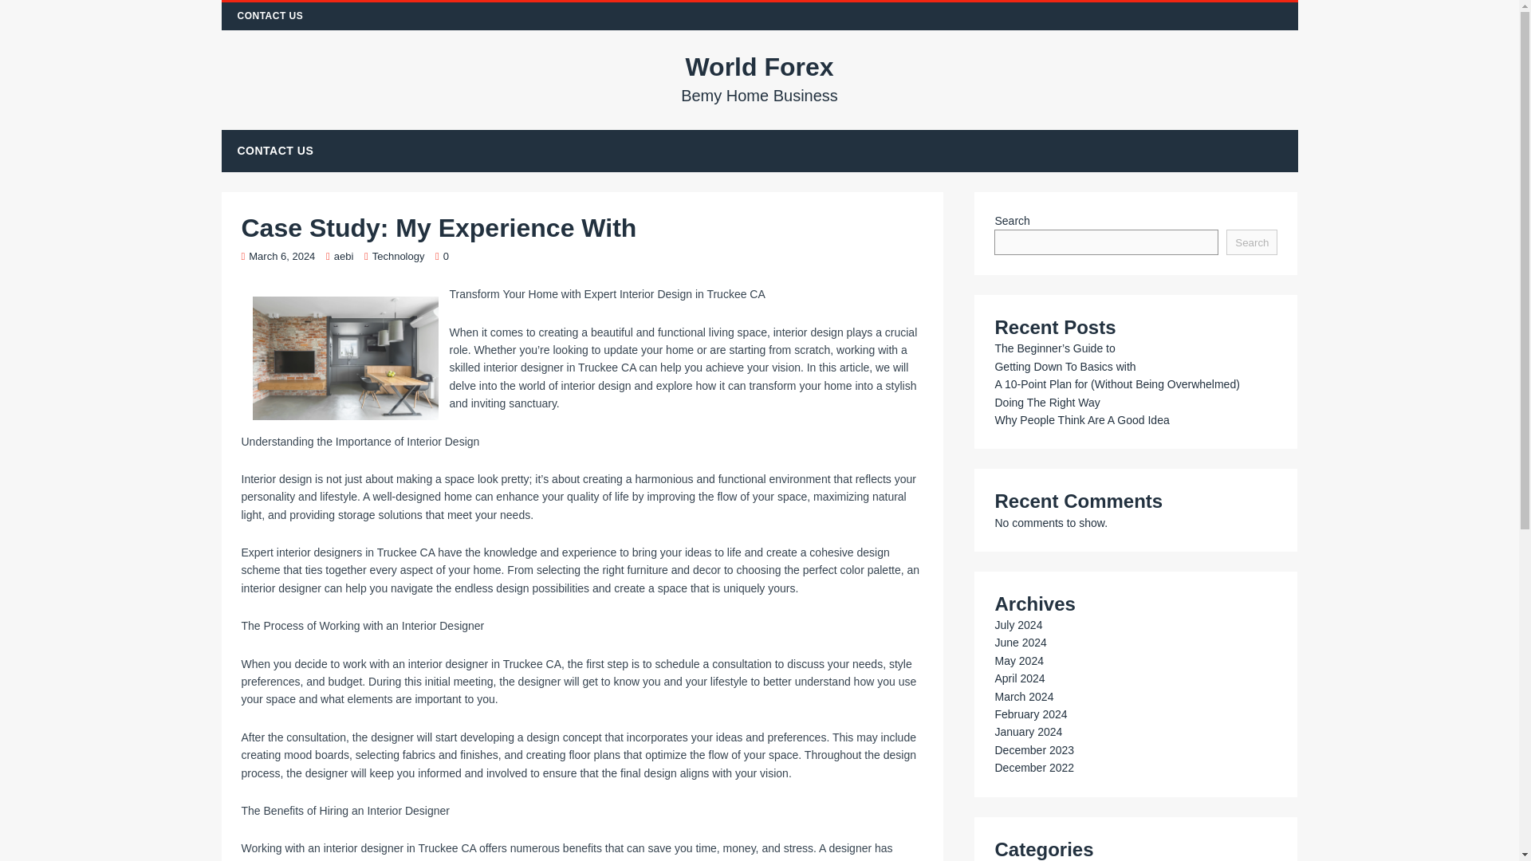 The width and height of the screenshot is (1531, 861). I want to click on May 2024, so click(760, 78).